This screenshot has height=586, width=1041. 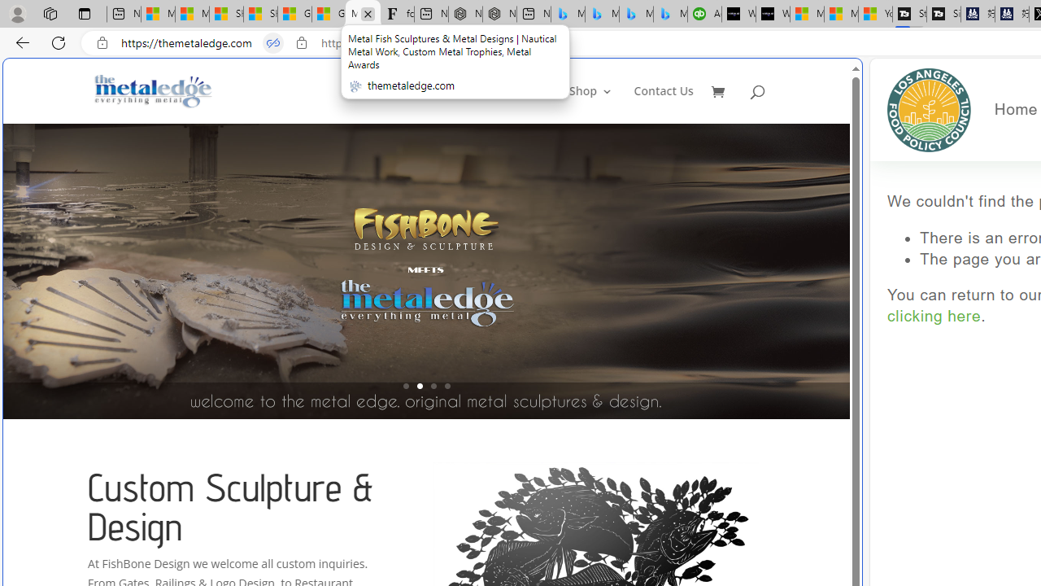 What do you see at coordinates (773, 15) in the screenshot?
I see `What's the best AI voice generator? - voice.ai` at bounding box center [773, 15].